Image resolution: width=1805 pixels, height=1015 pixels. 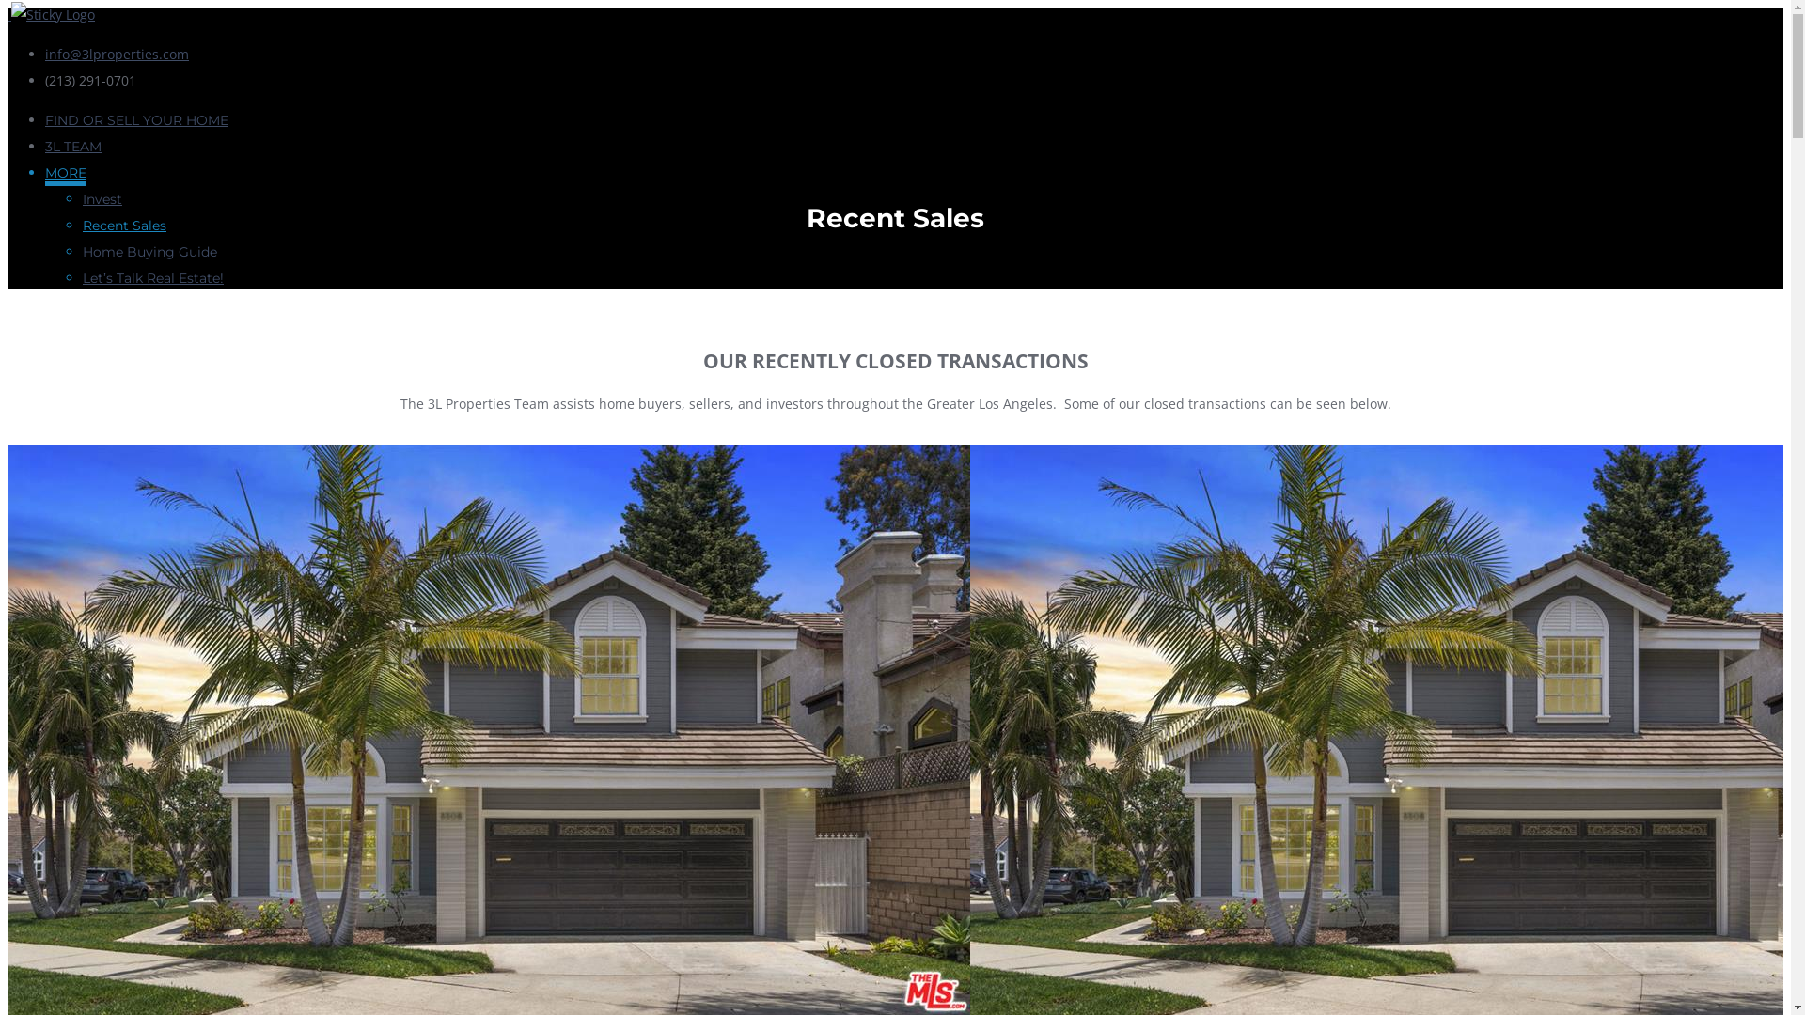 What do you see at coordinates (102, 199) in the screenshot?
I see `Invest` at bounding box center [102, 199].